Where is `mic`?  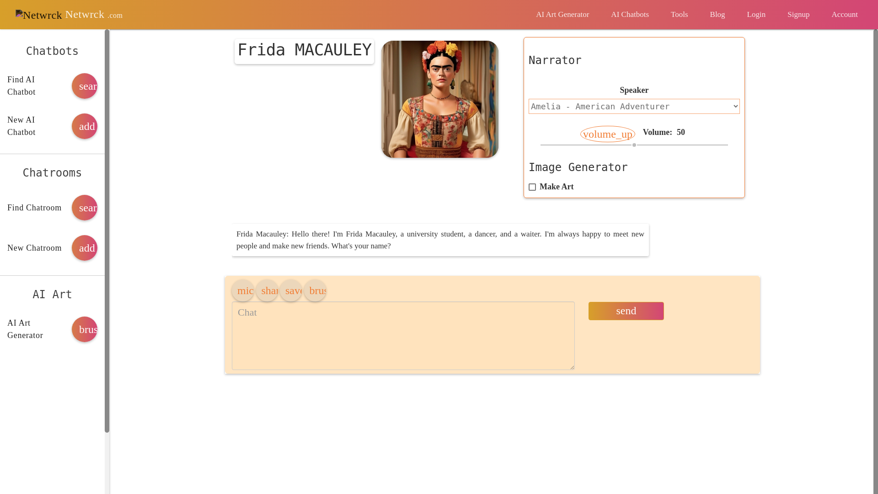
mic is located at coordinates (242, 290).